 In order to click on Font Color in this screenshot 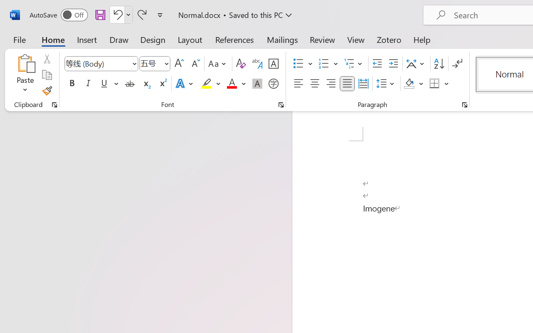, I will do `click(236, 84)`.